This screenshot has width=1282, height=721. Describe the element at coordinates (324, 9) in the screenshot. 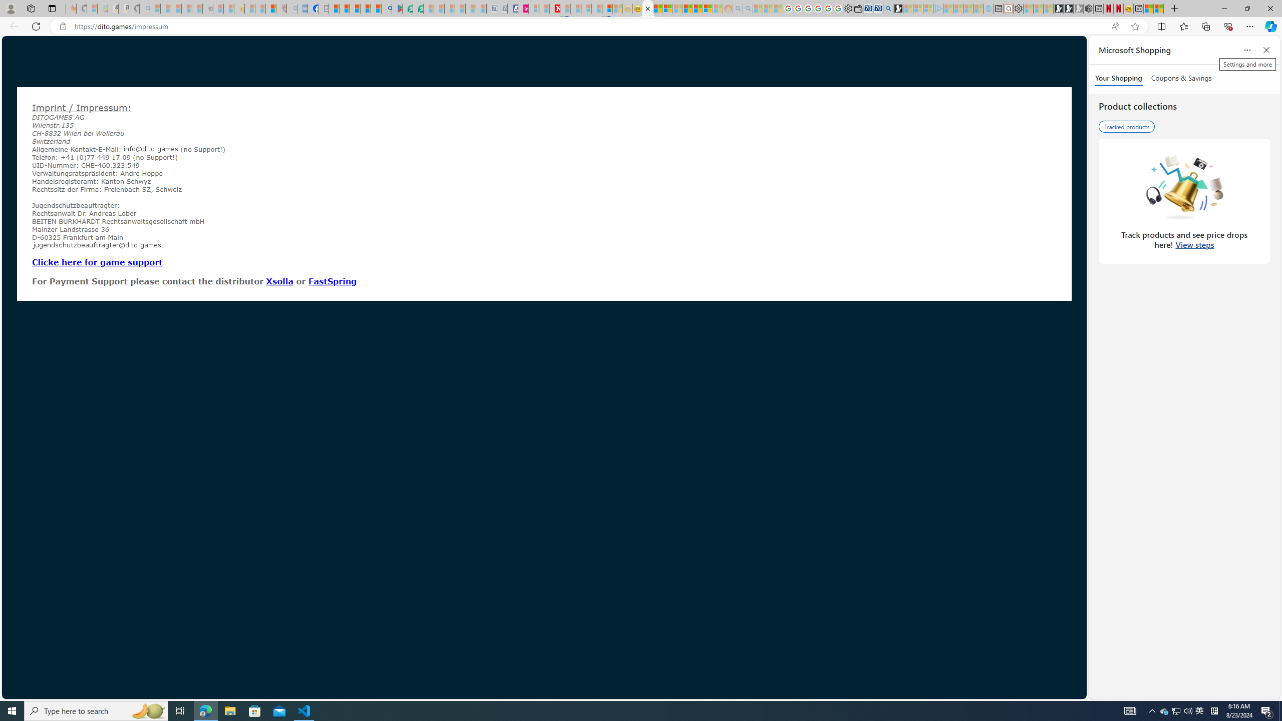

I see `New tab - Sleeping` at that location.